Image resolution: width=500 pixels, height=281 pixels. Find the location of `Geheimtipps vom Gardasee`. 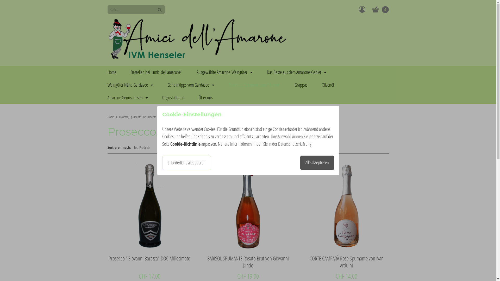

Geheimtipps vom Gardasee is located at coordinates (191, 85).